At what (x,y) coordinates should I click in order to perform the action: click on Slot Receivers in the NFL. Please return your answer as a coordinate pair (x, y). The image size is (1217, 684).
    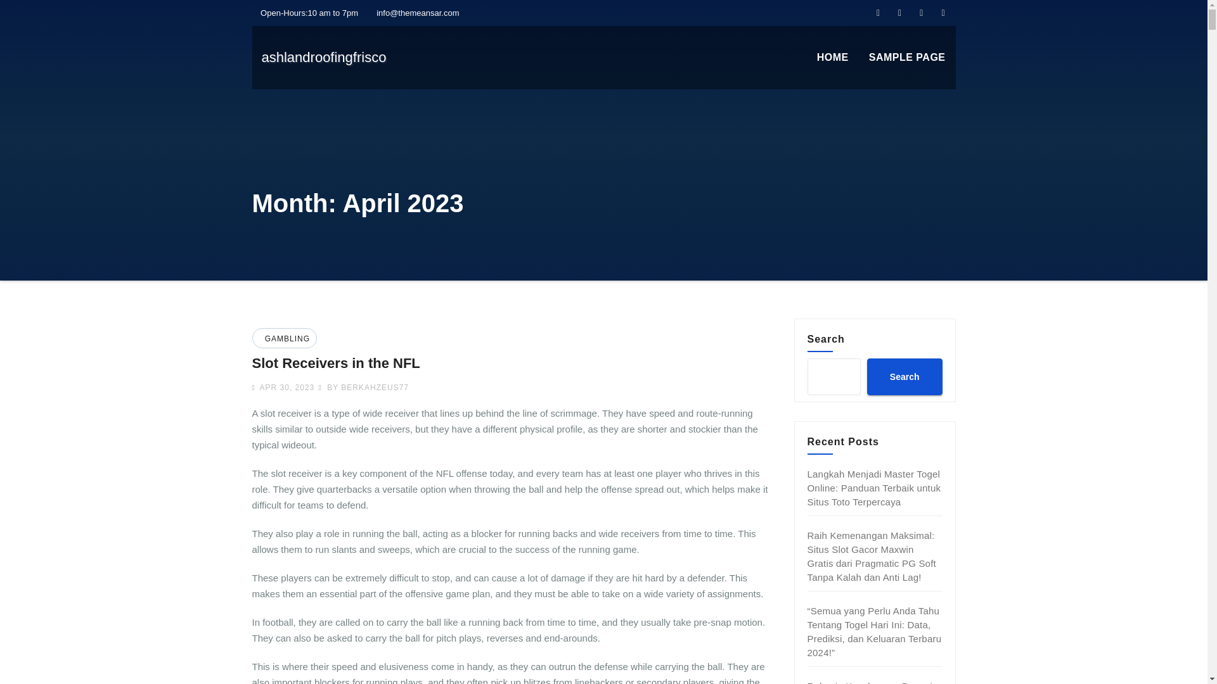
    Looking at the image, I should click on (336, 363).